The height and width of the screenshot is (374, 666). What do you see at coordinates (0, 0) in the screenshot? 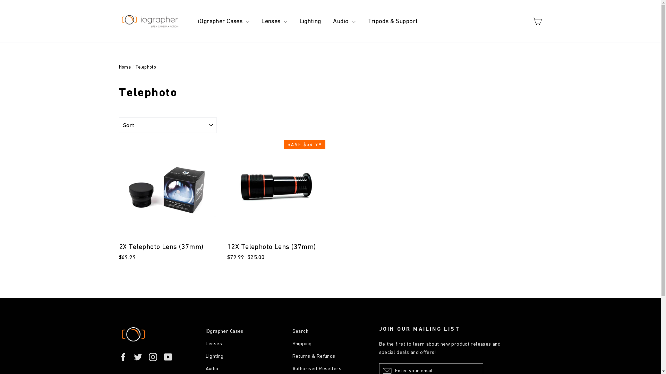
I see `Skip to content` at bounding box center [0, 0].